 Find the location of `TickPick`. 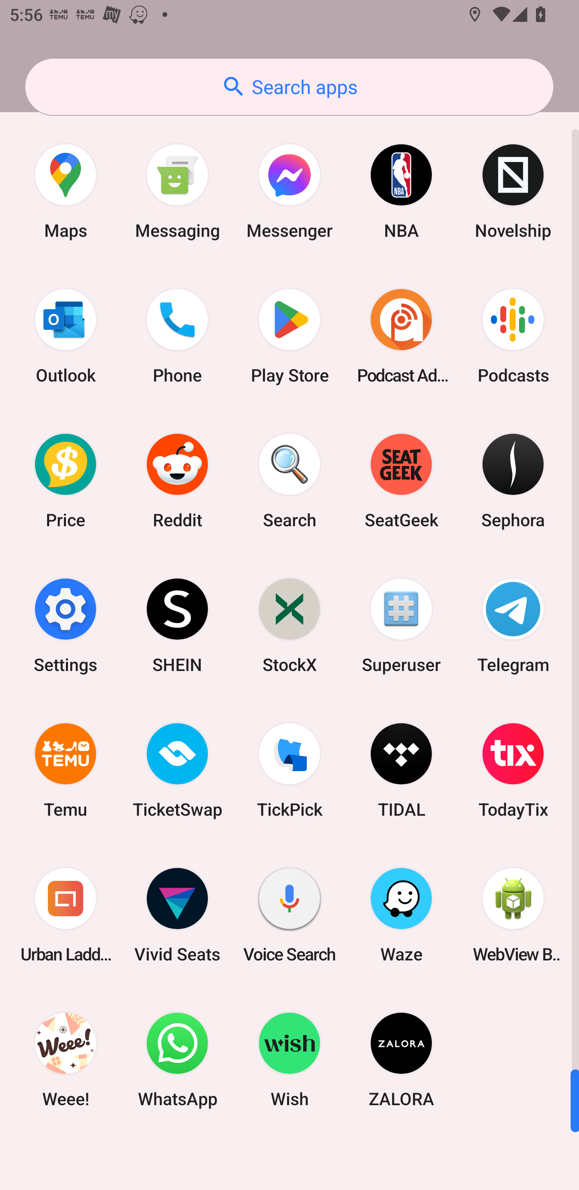

TickPick is located at coordinates (289, 769).